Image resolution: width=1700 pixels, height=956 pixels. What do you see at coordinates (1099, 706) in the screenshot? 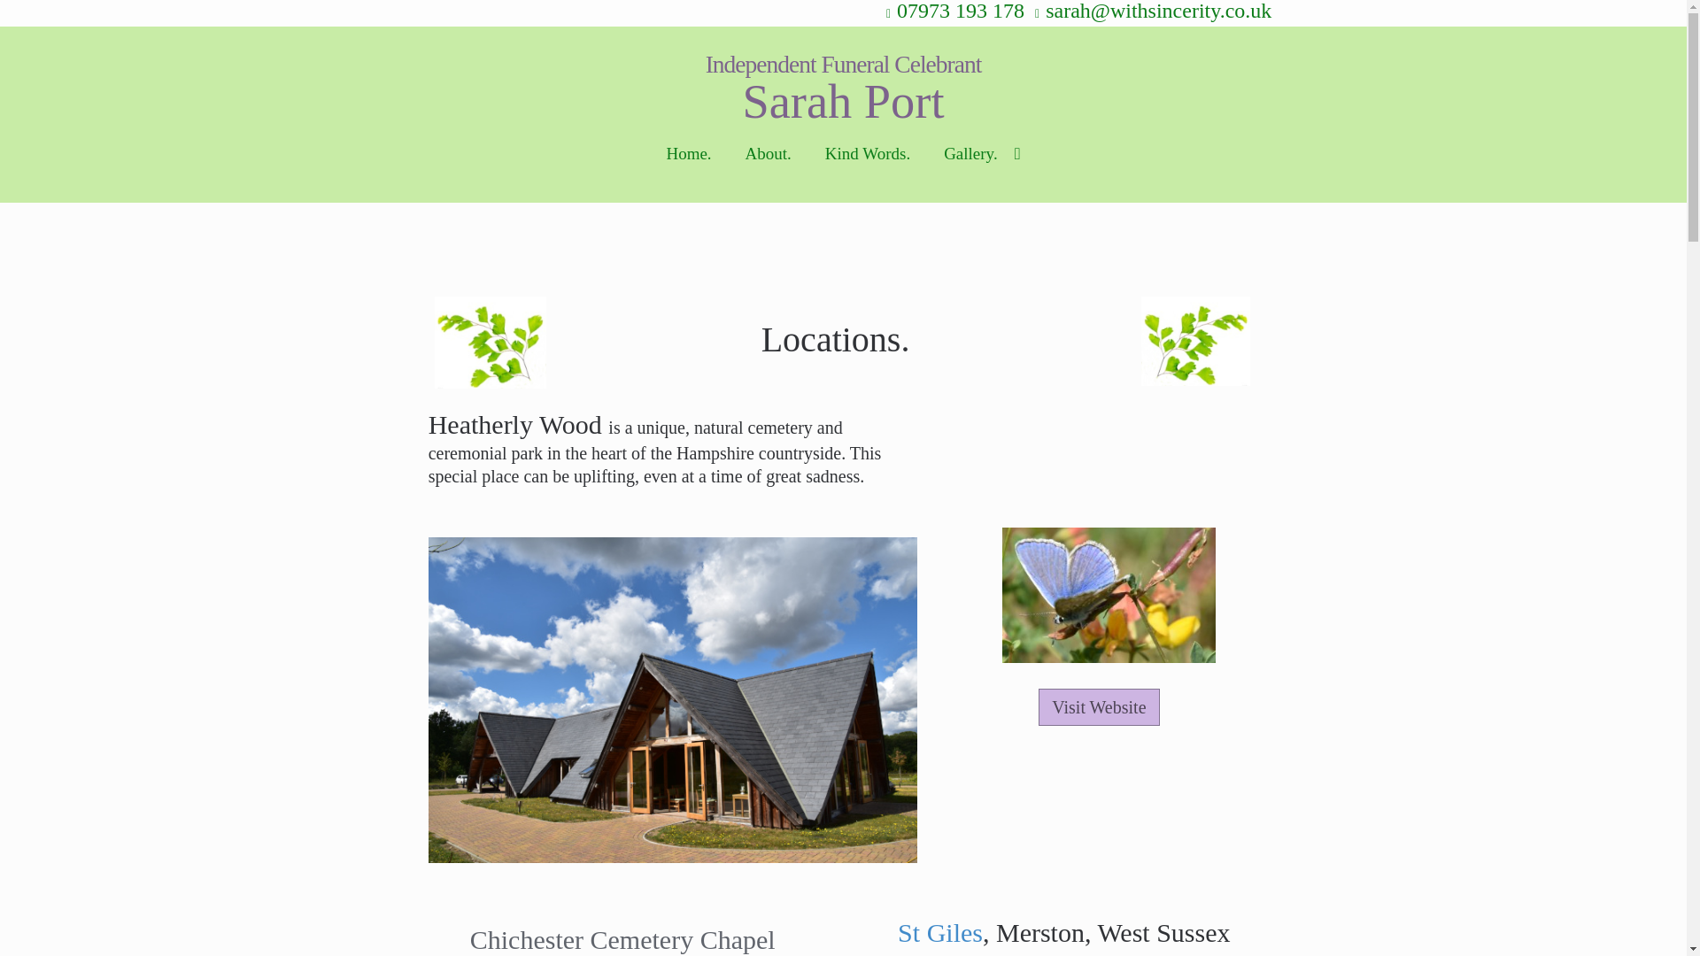
I see `Visit Website` at bounding box center [1099, 706].